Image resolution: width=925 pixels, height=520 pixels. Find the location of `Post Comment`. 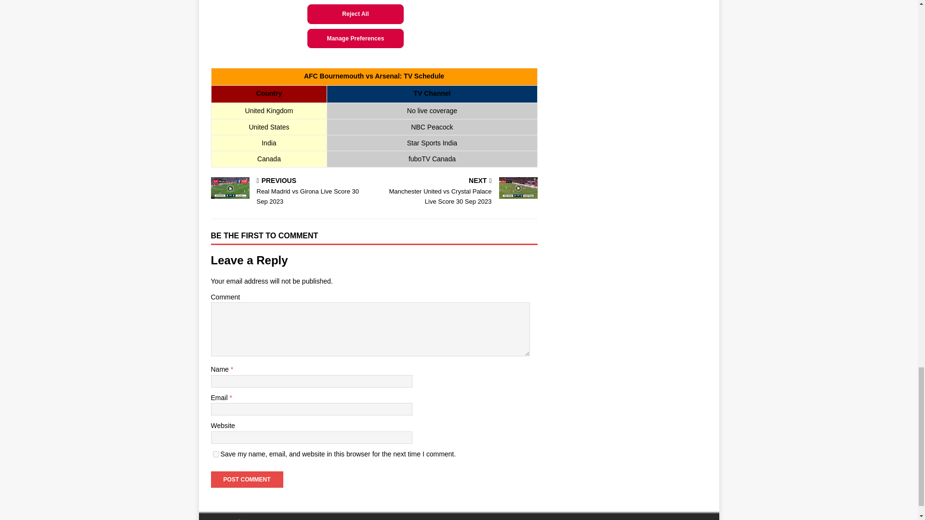

Post Comment is located at coordinates (291, 192).